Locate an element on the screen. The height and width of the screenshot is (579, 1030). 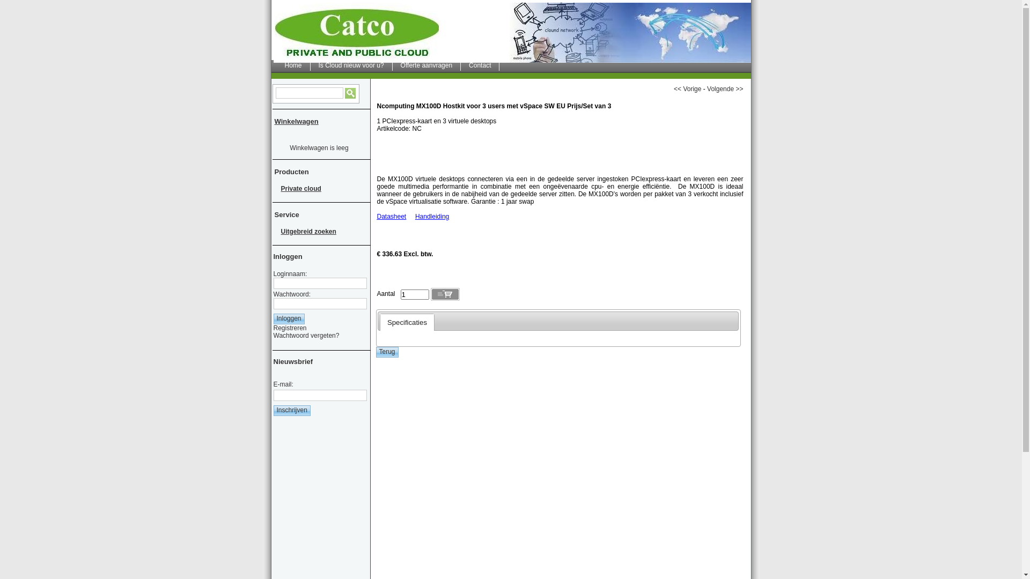
Inloggen is located at coordinates (289, 319).